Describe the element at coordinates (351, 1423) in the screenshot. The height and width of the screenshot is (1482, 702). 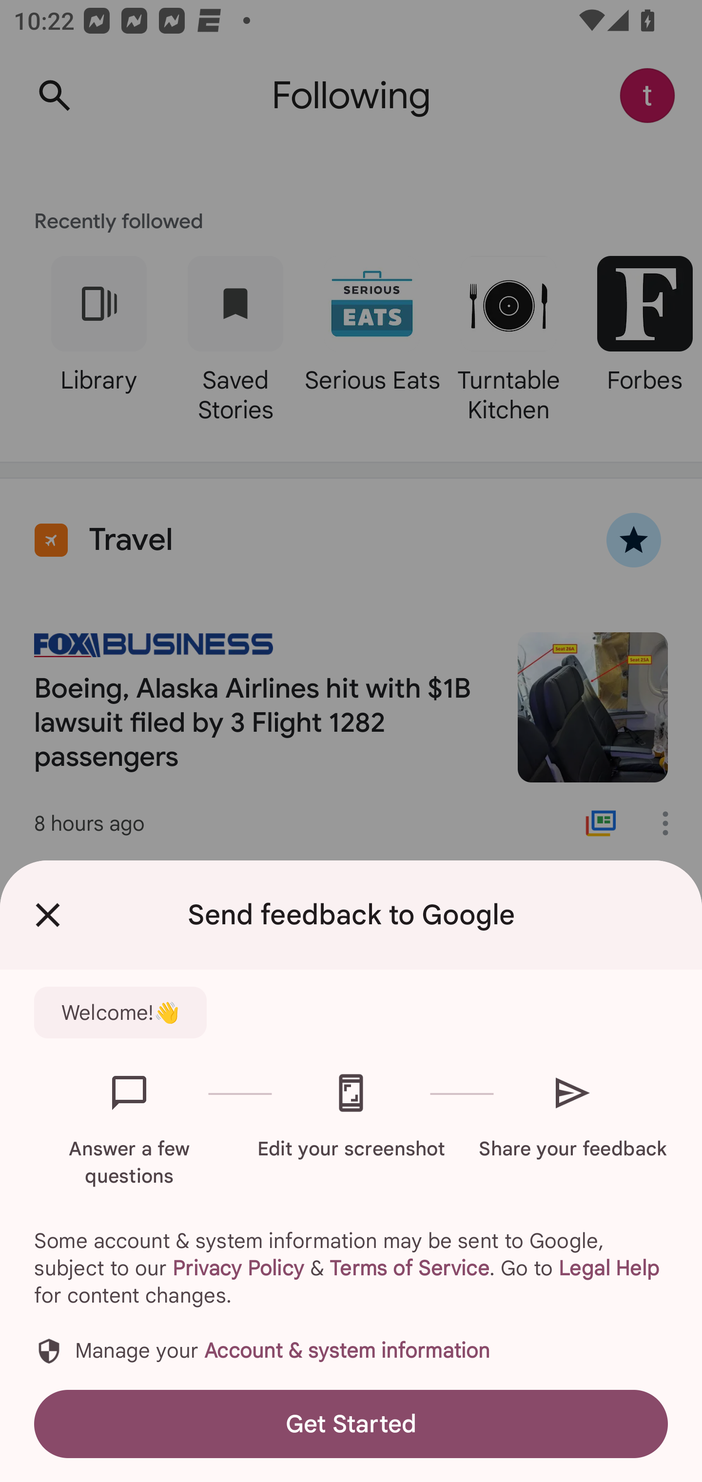
I see `Get Started` at that location.